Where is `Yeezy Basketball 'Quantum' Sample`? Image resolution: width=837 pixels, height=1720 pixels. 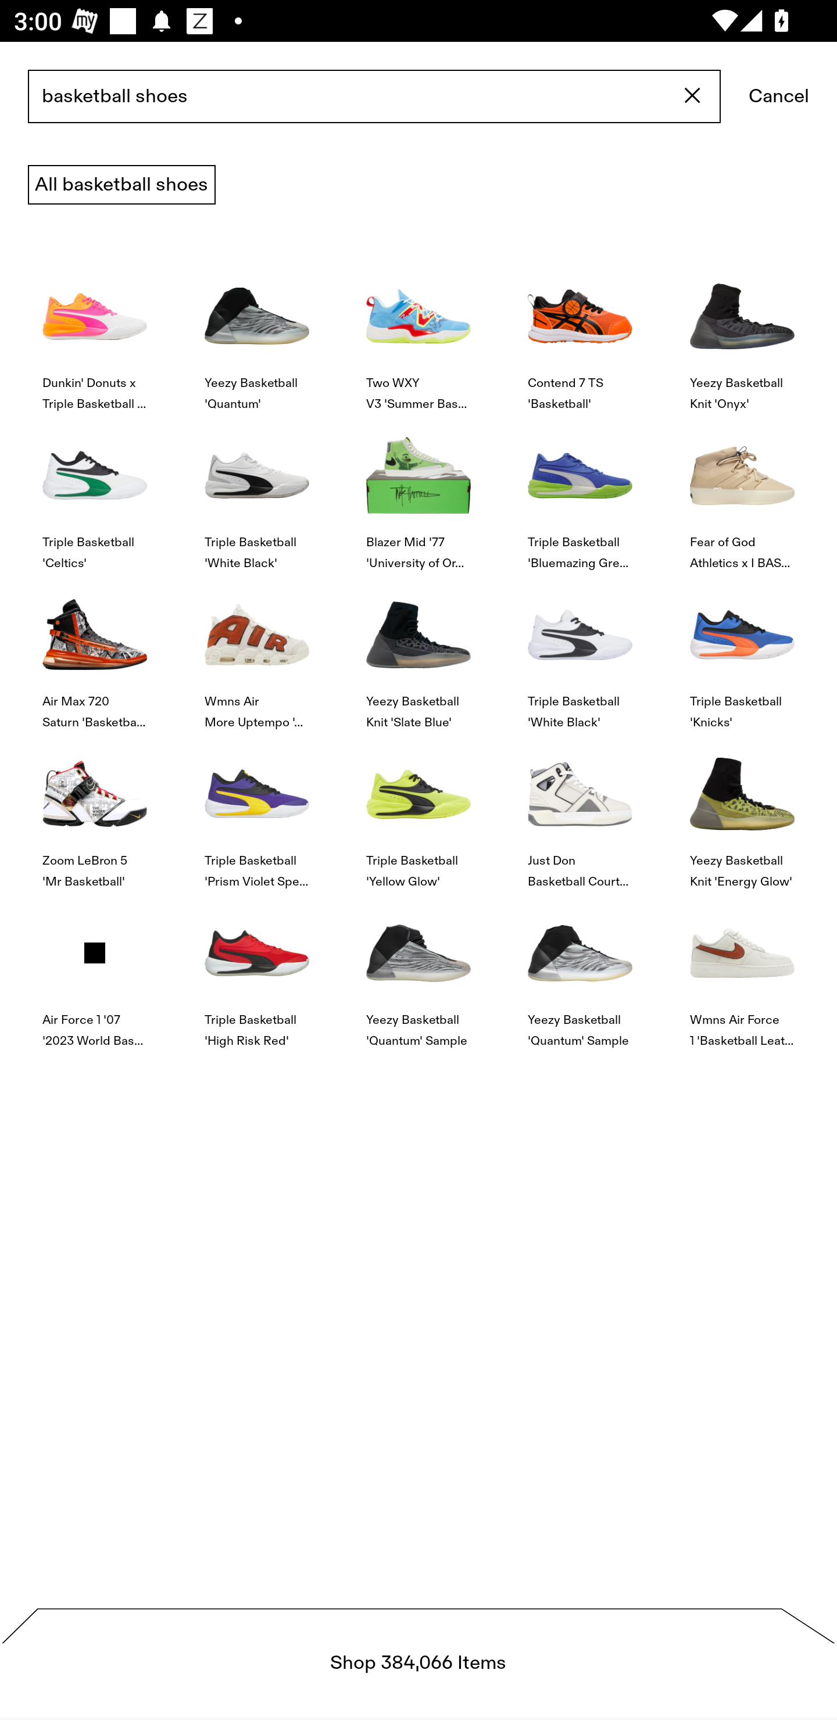 Yeezy Basketball 'Quantum' Sample is located at coordinates (580, 970).